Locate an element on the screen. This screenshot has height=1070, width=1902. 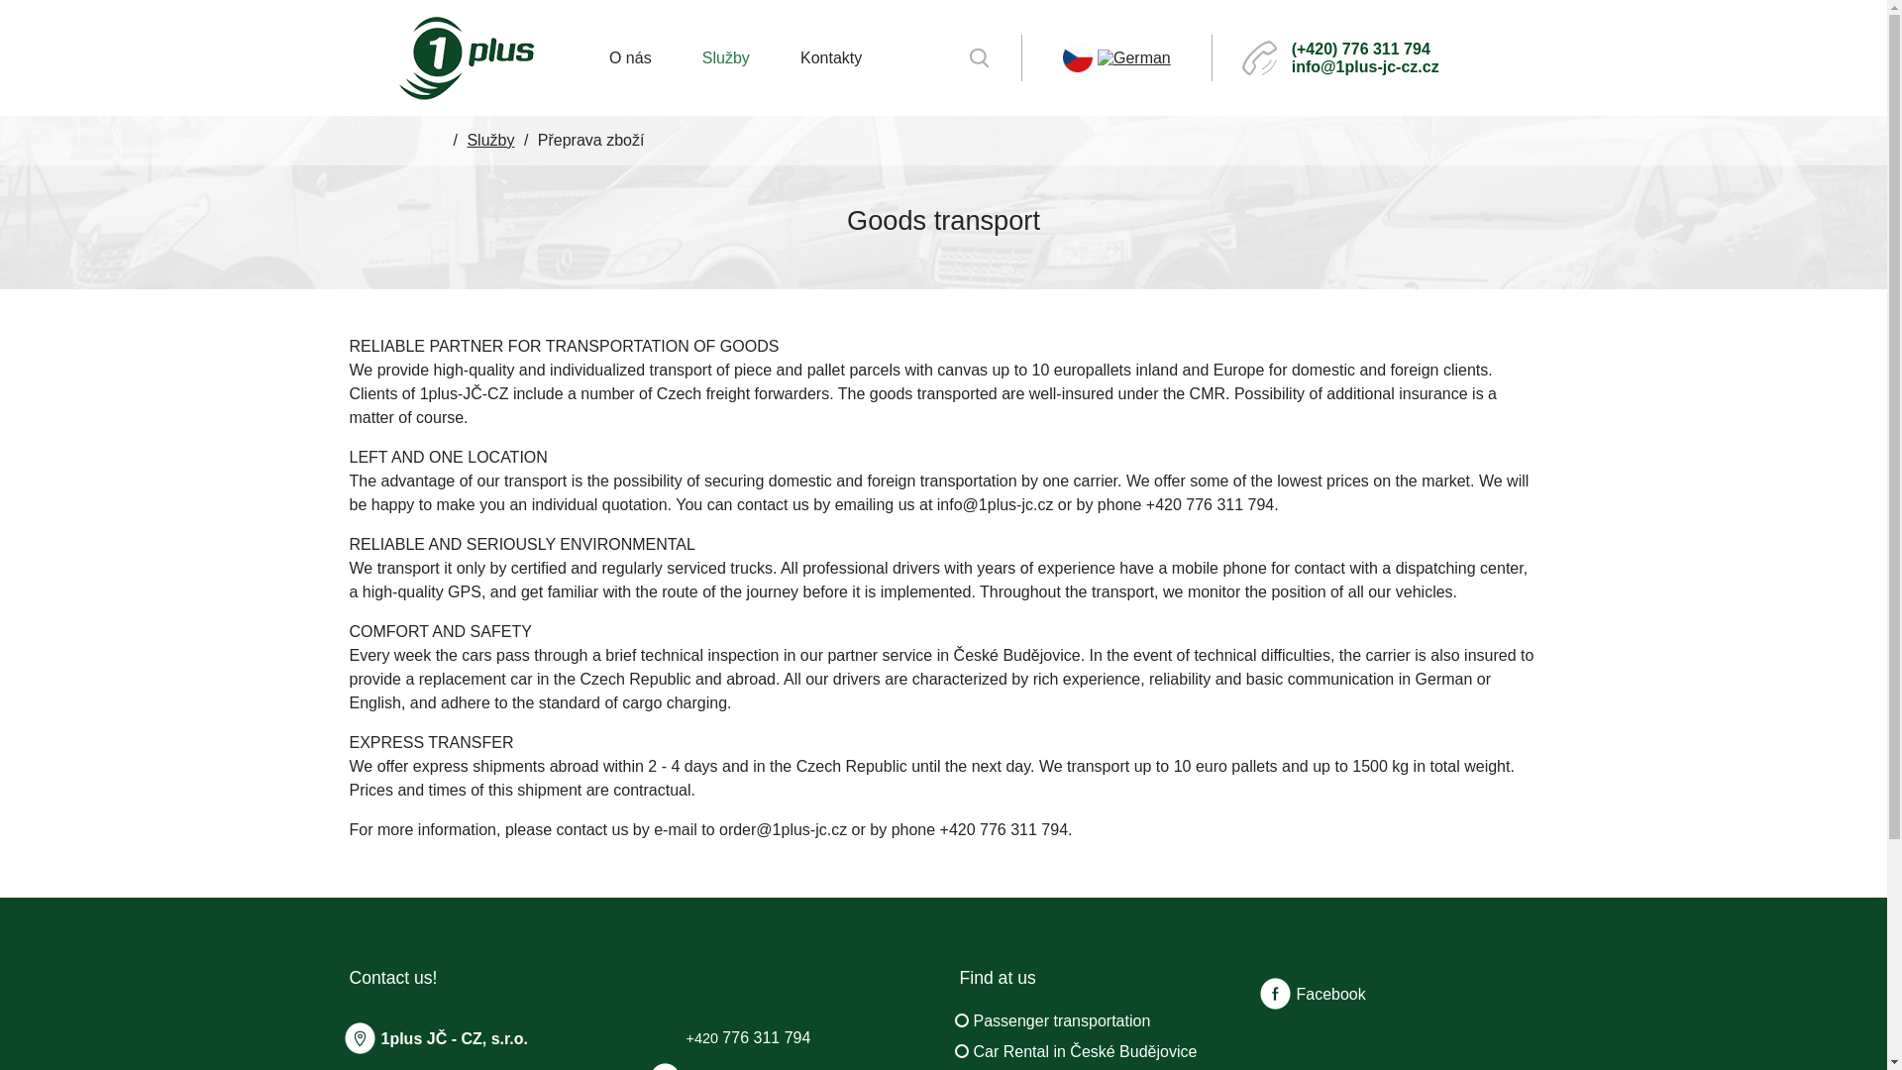
Kontakty is located at coordinates (830, 57).